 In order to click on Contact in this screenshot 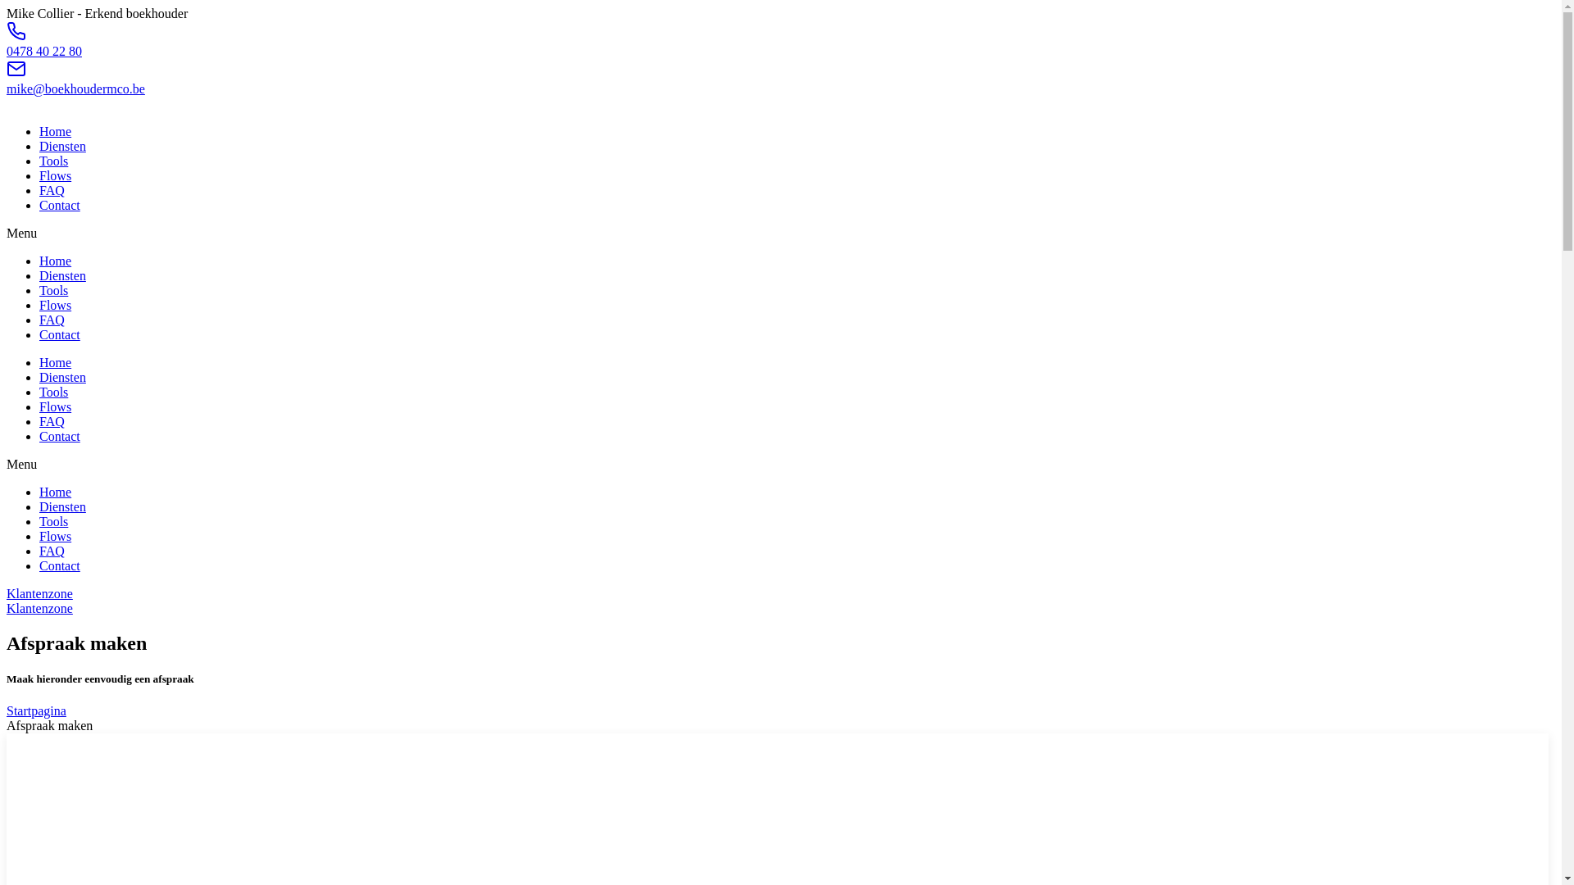, I will do `click(60, 334)`.